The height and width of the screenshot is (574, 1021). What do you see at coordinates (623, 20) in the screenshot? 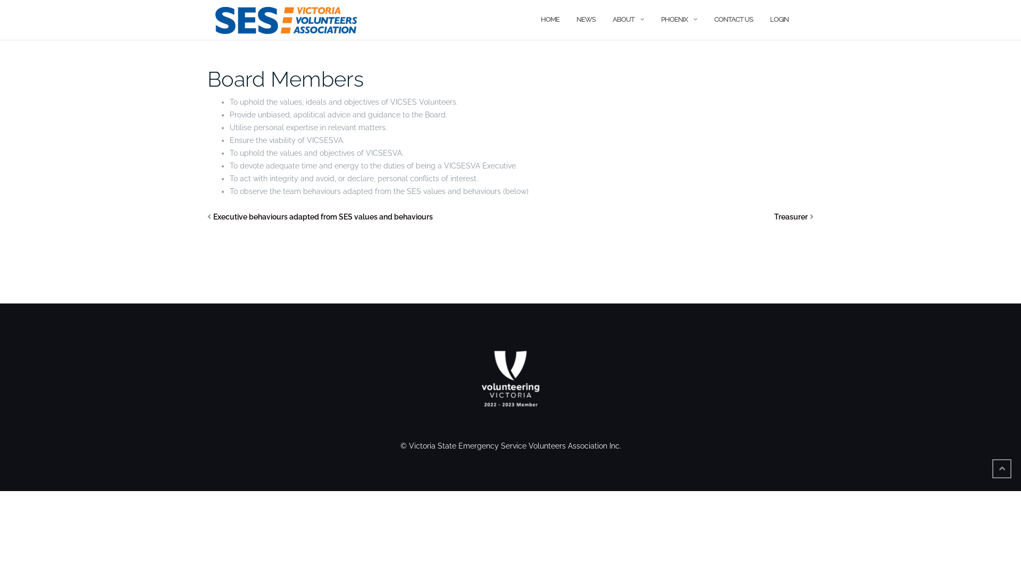
I see `ABOUT` at bounding box center [623, 20].